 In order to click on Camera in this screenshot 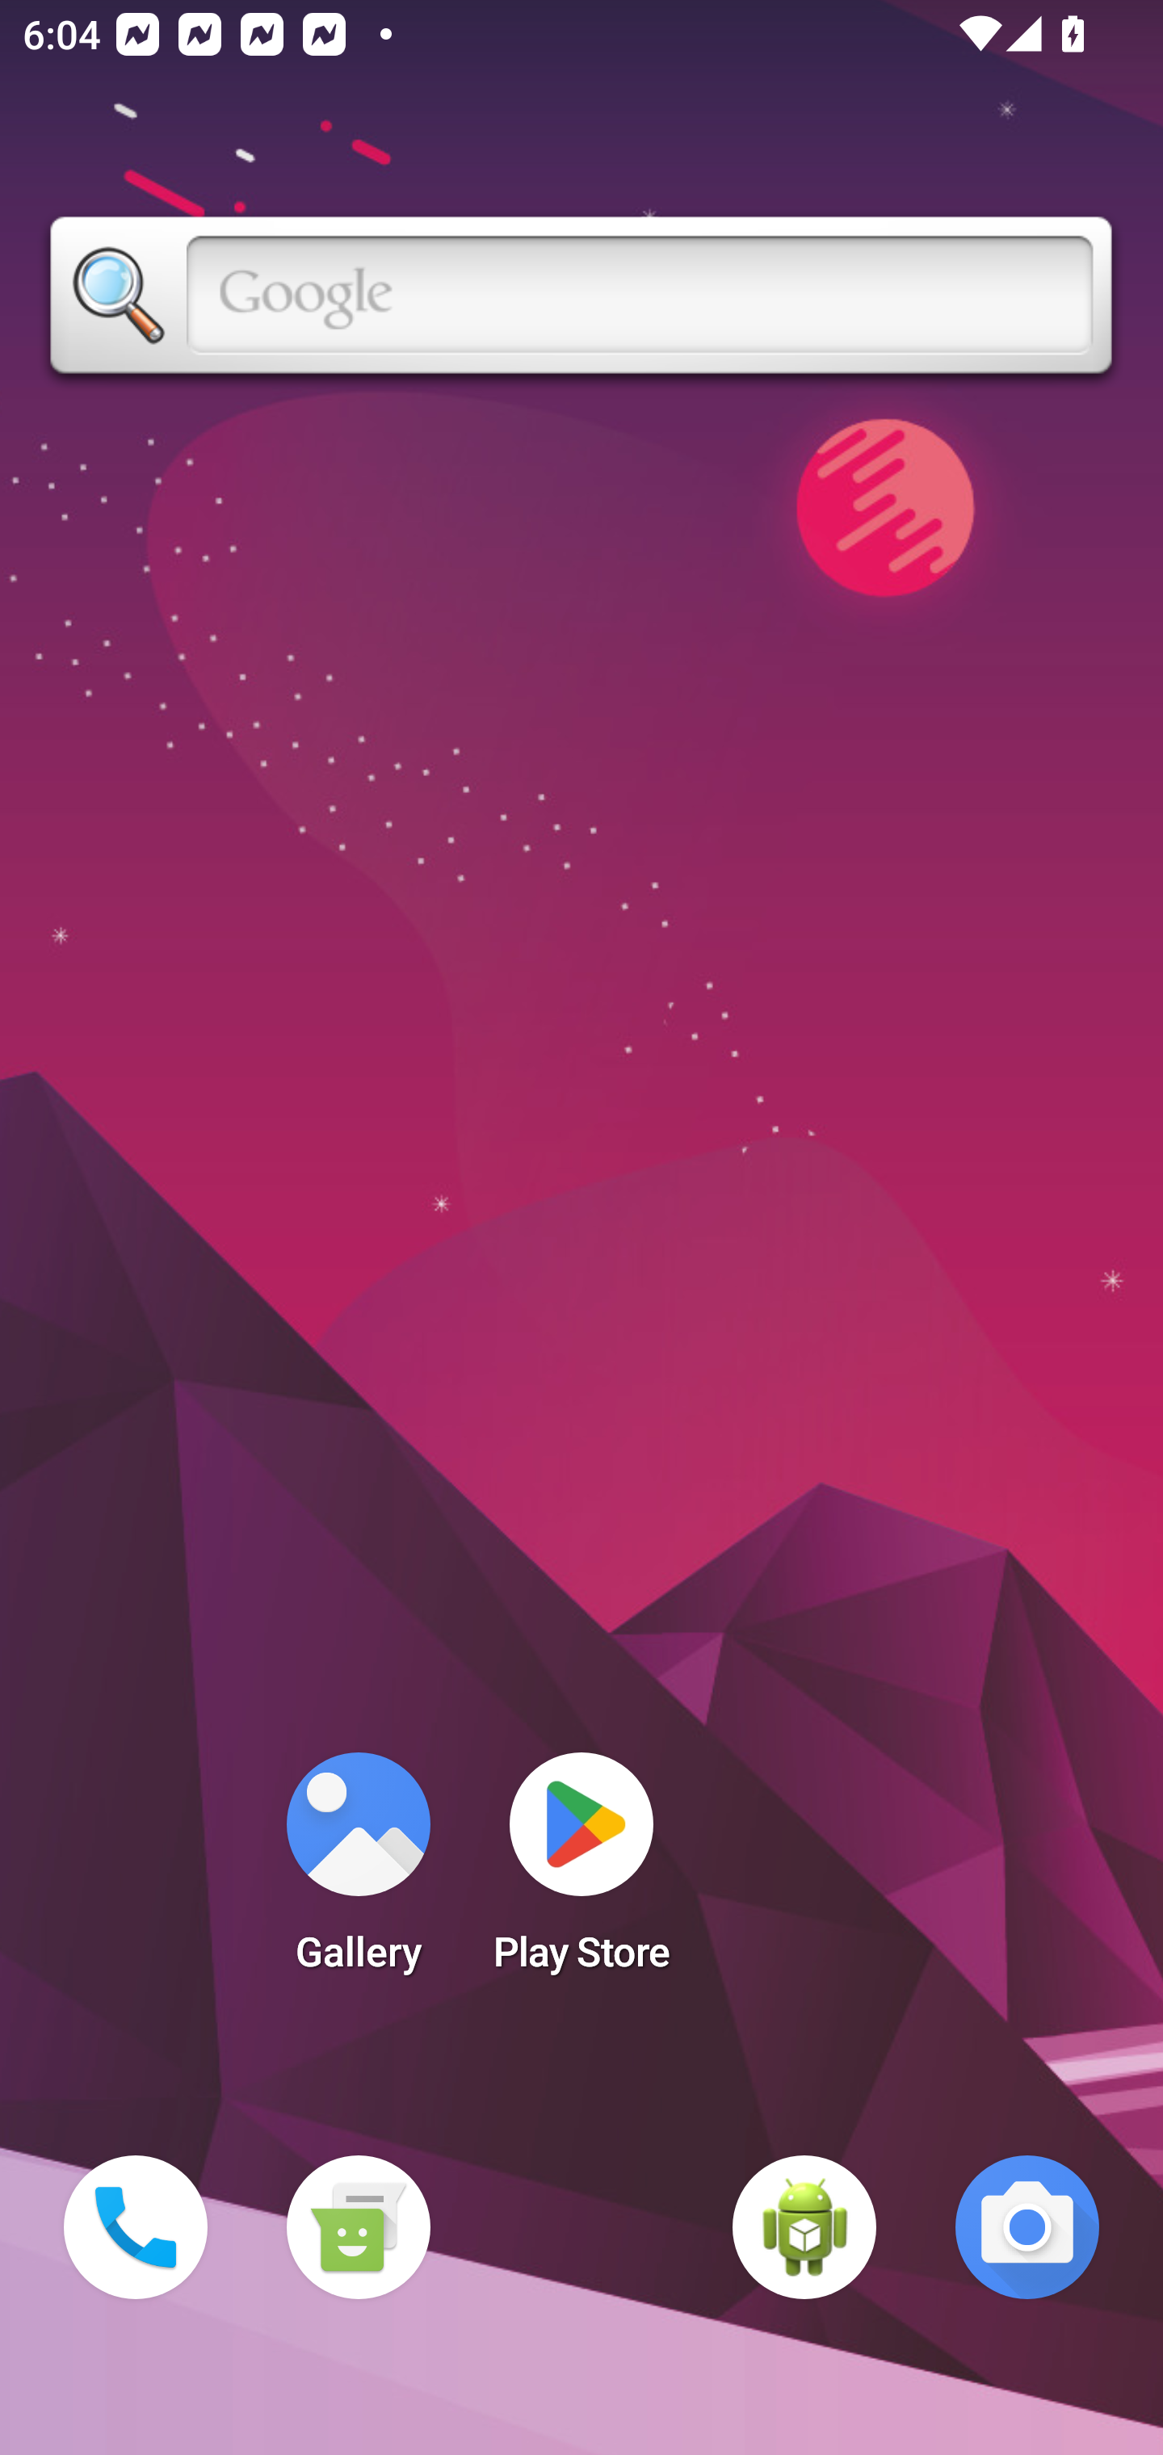, I will do `click(1027, 2227)`.